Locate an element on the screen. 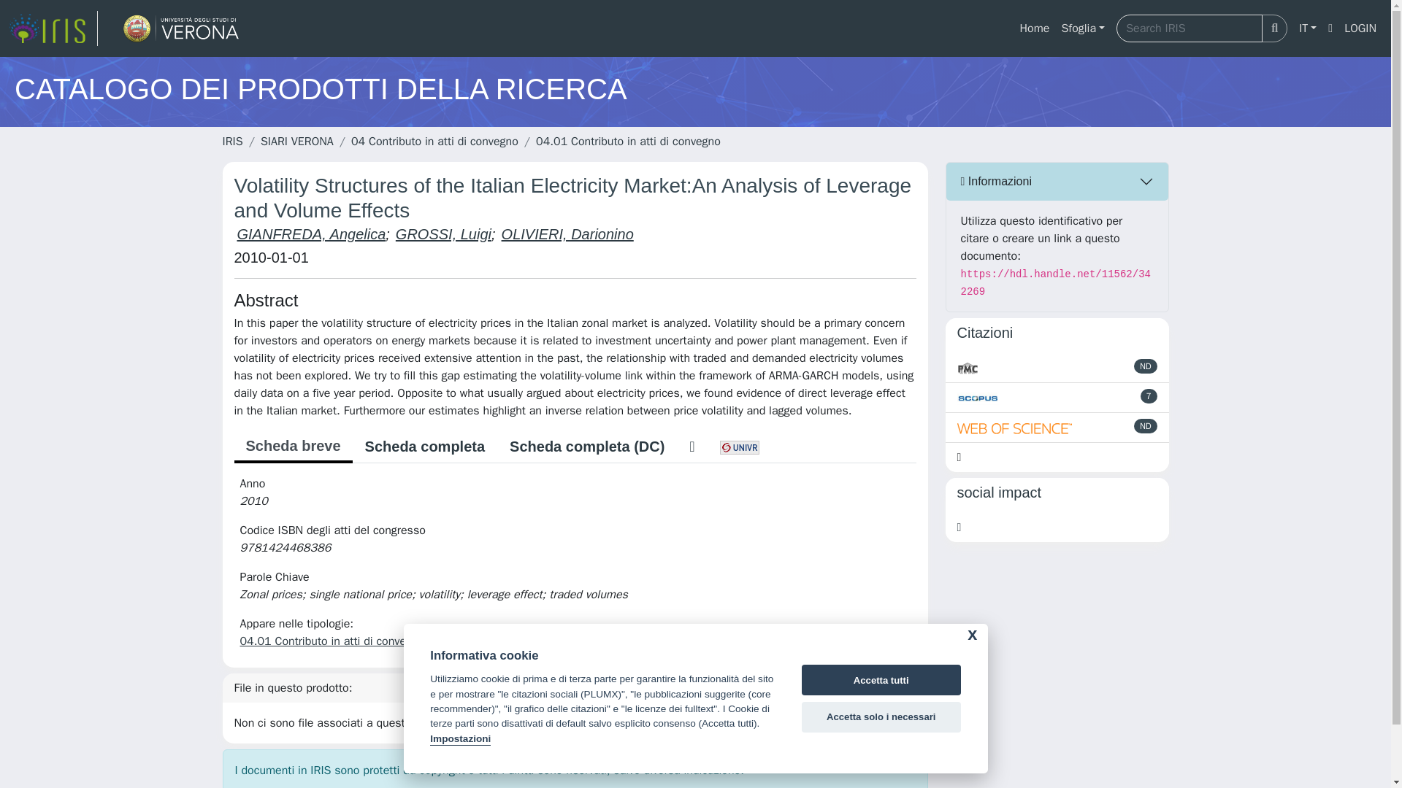  04.01 Contributo in atti di convegno is located at coordinates (332, 641).